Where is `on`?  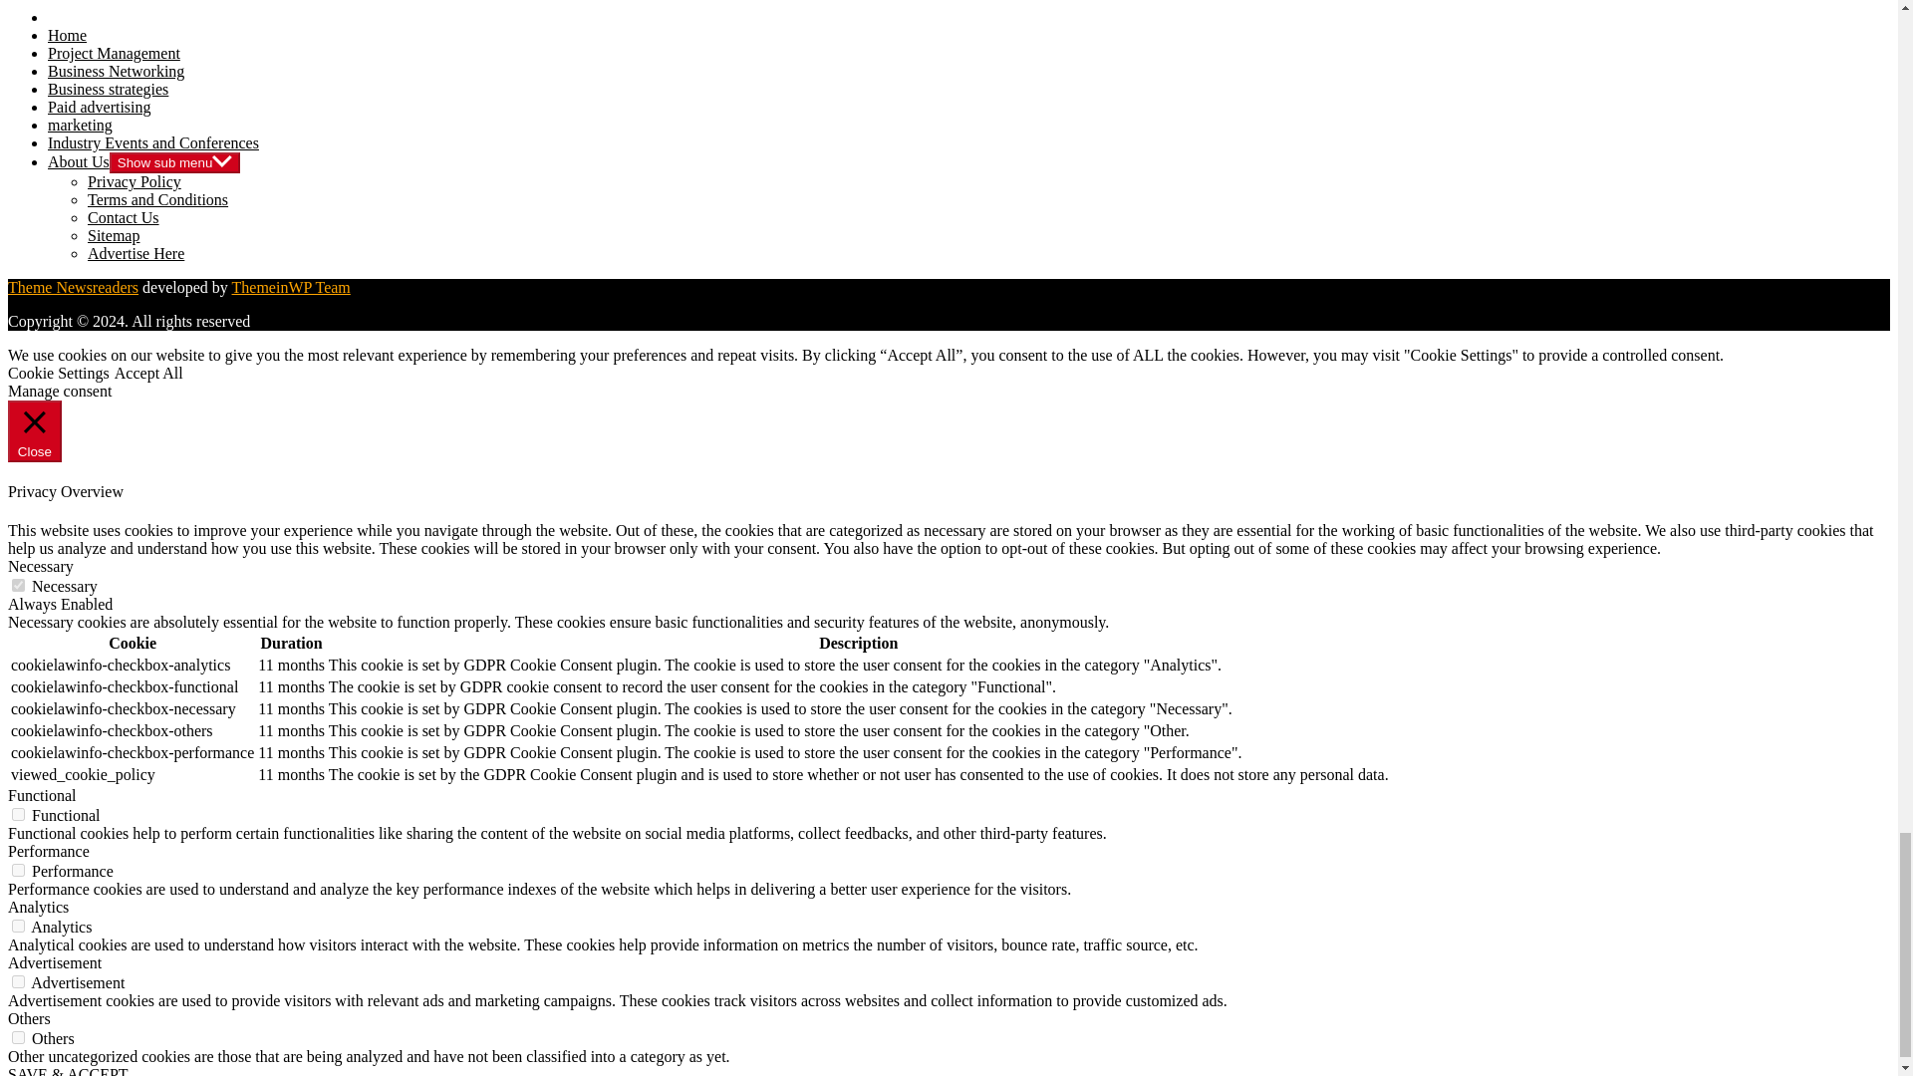
on is located at coordinates (18, 871).